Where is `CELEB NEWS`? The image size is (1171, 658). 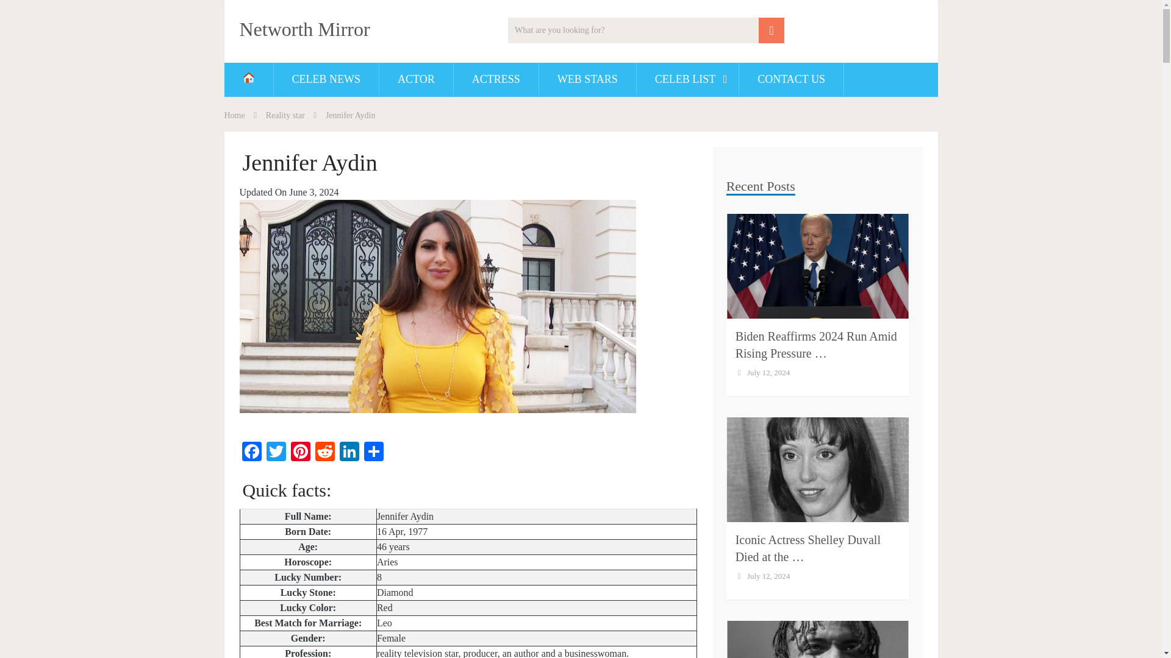 CELEB NEWS is located at coordinates (326, 79).